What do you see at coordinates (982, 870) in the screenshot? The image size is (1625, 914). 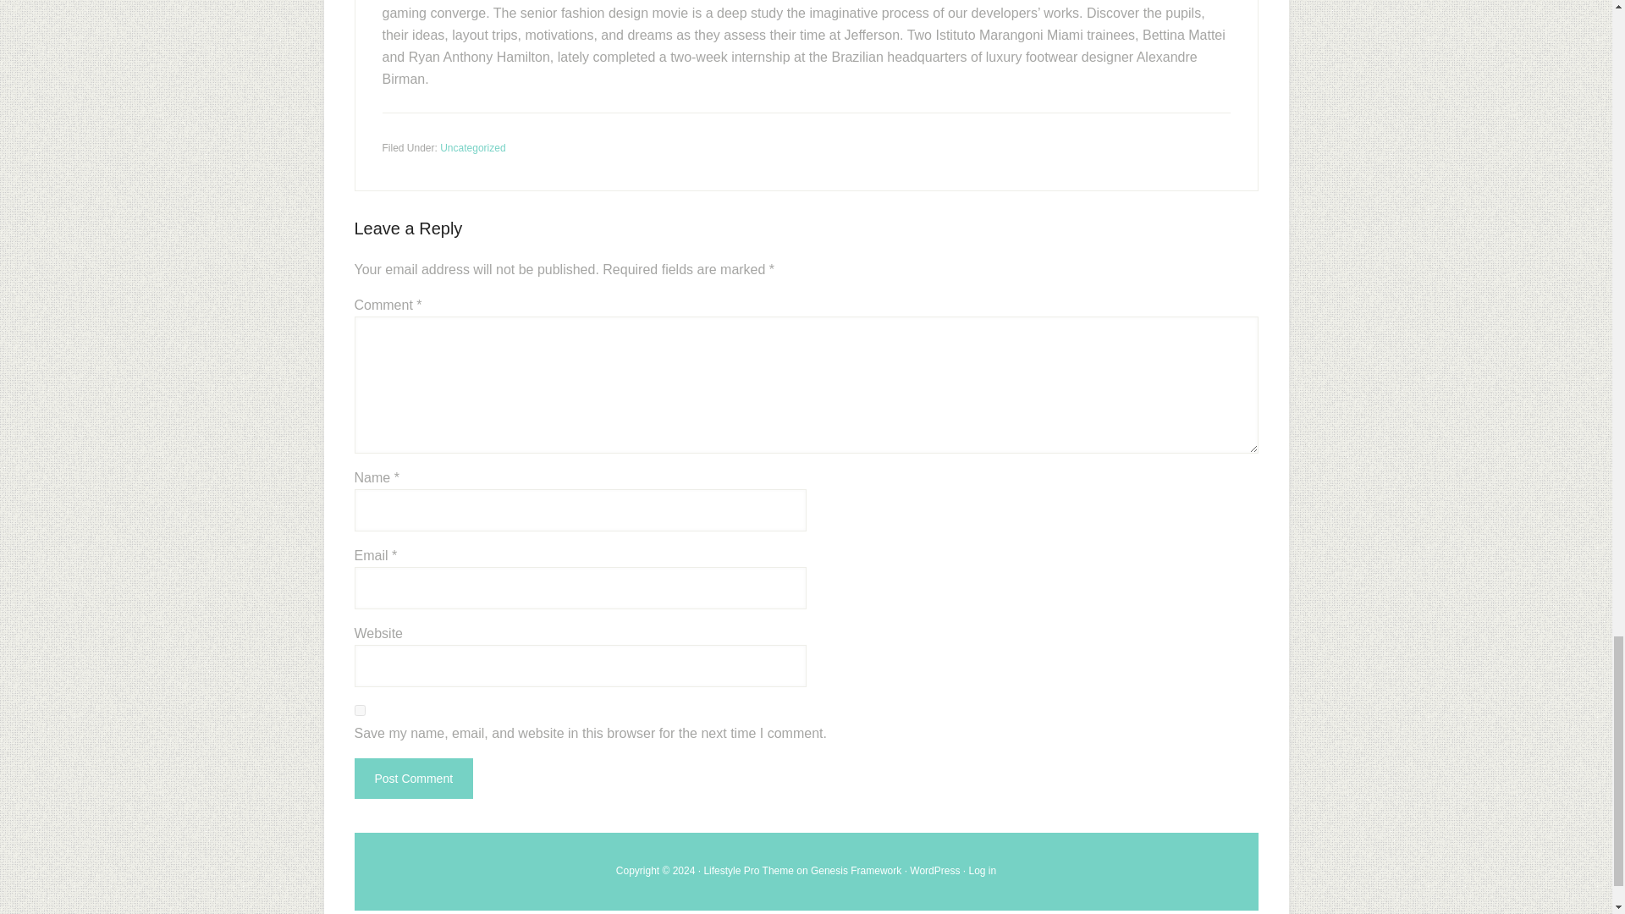 I see `Log in` at bounding box center [982, 870].